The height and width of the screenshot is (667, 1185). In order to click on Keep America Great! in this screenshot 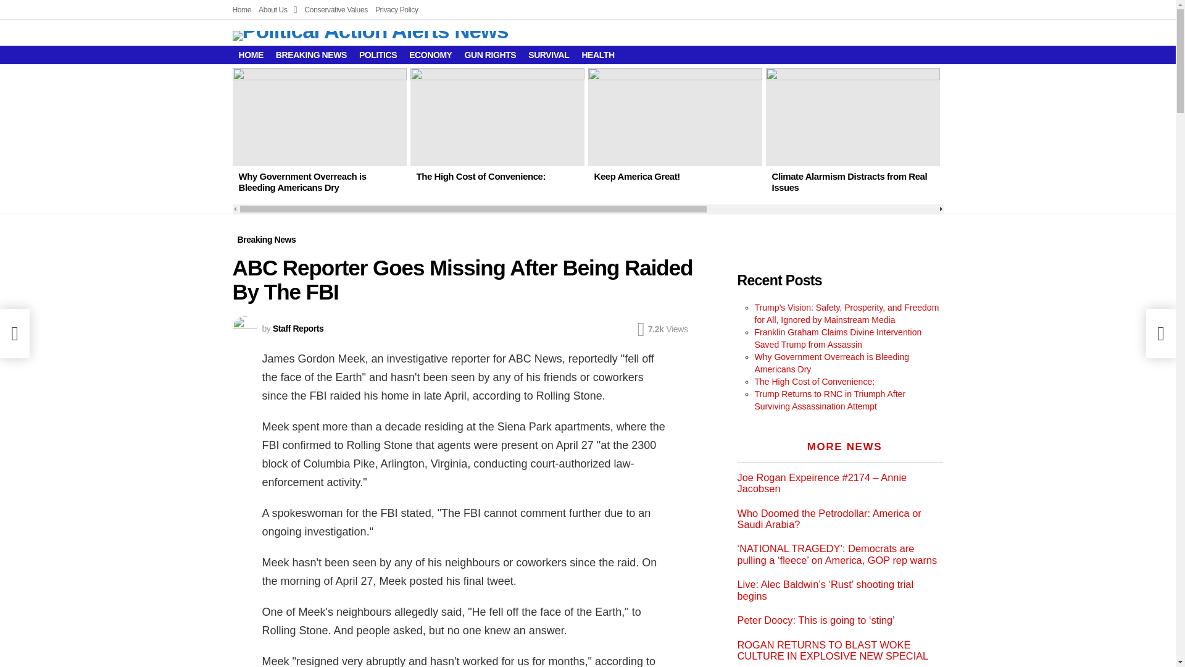, I will do `click(675, 117)`.